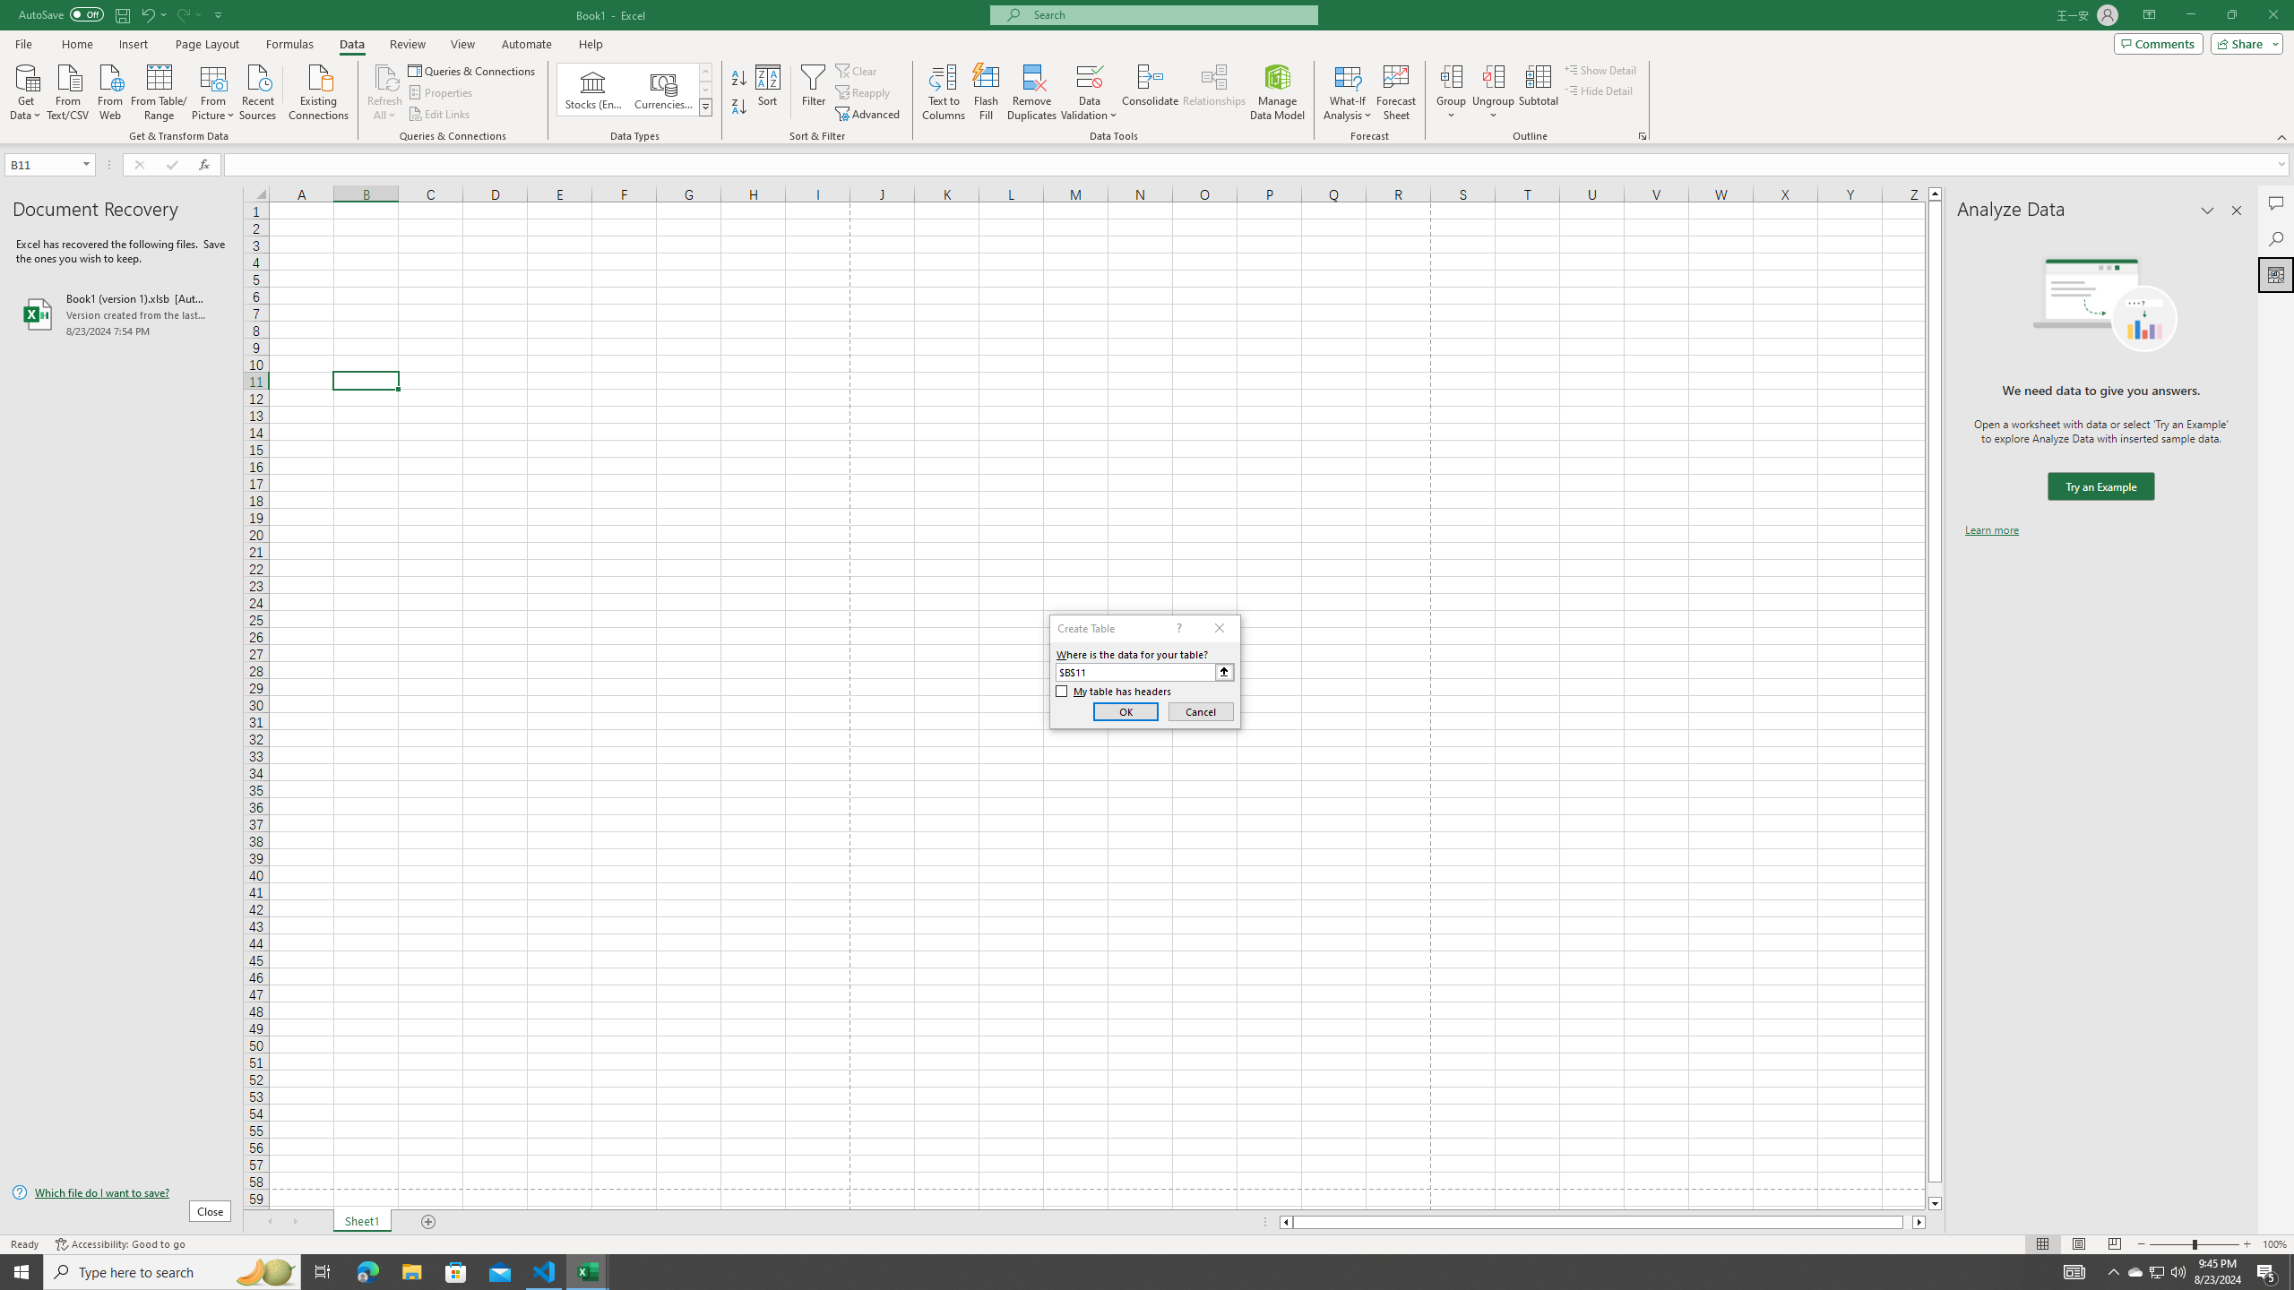 Image resolution: width=2294 pixels, height=1290 pixels. I want to click on Forecast Sheet, so click(1396, 92).